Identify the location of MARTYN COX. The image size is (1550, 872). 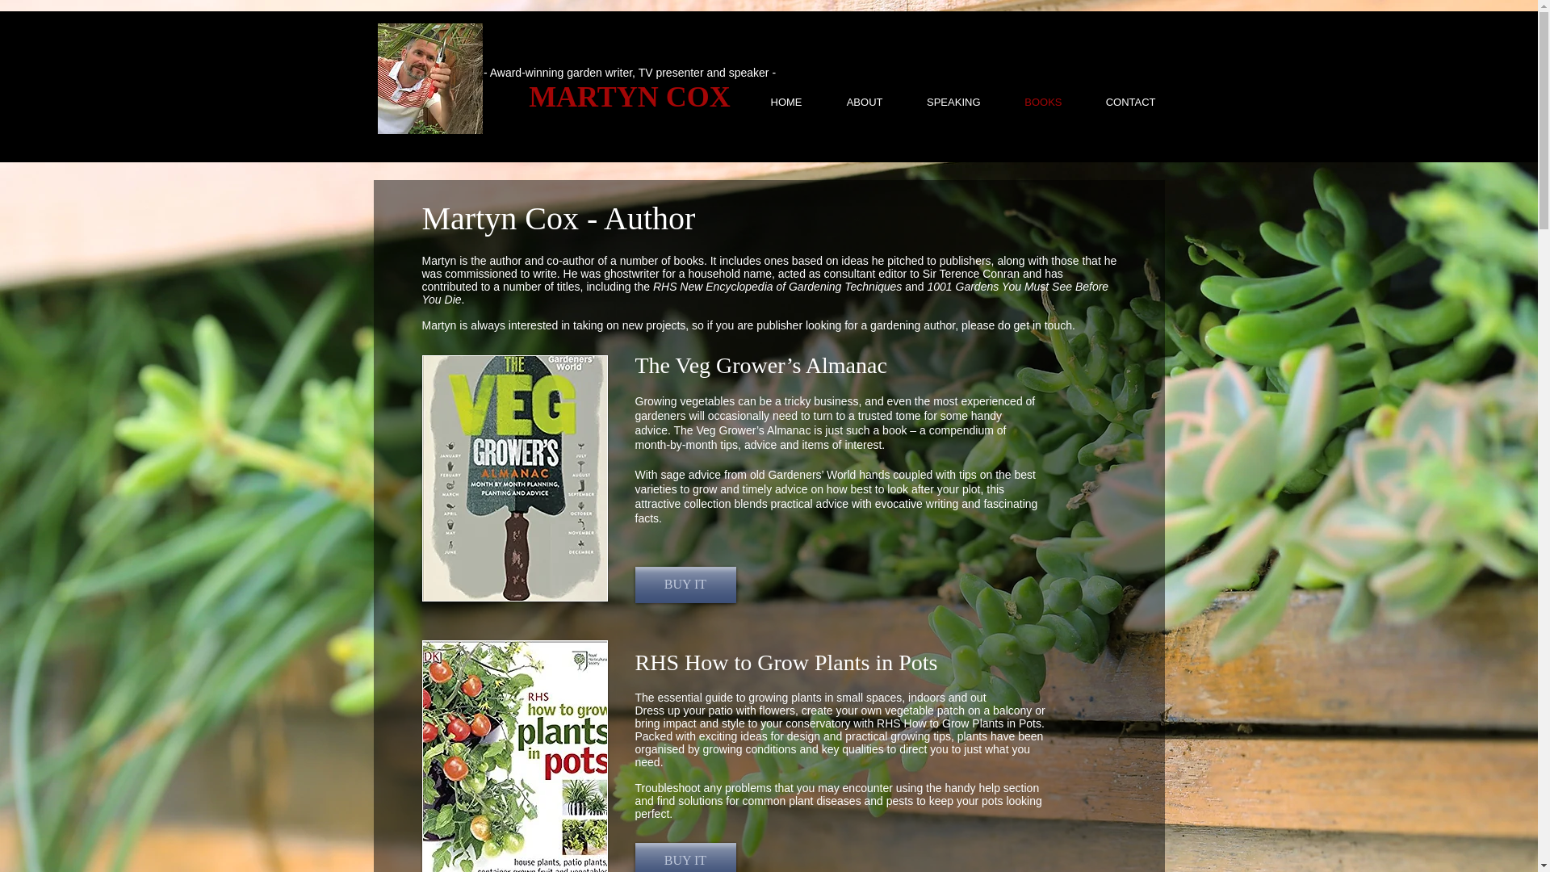
(629, 97).